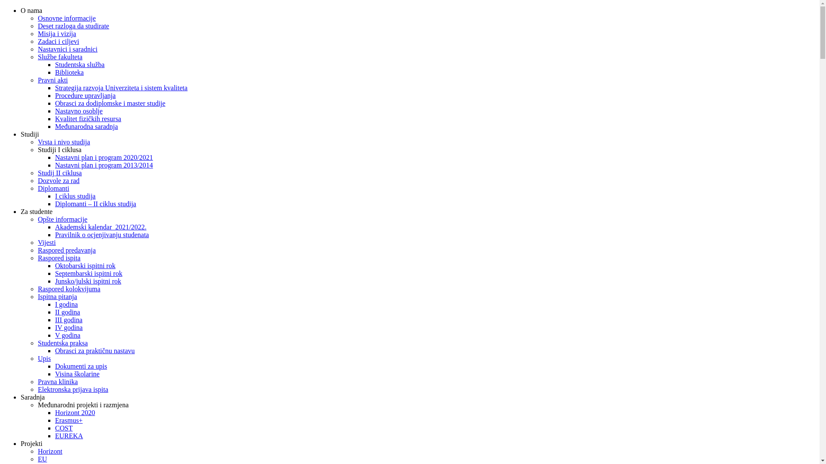 The height and width of the screenshot is (464, 826). What do you see at coordinates (64, 142) in the screenshot?
I see `Vrsta i nivo studija` at bounding box center [64, 142].